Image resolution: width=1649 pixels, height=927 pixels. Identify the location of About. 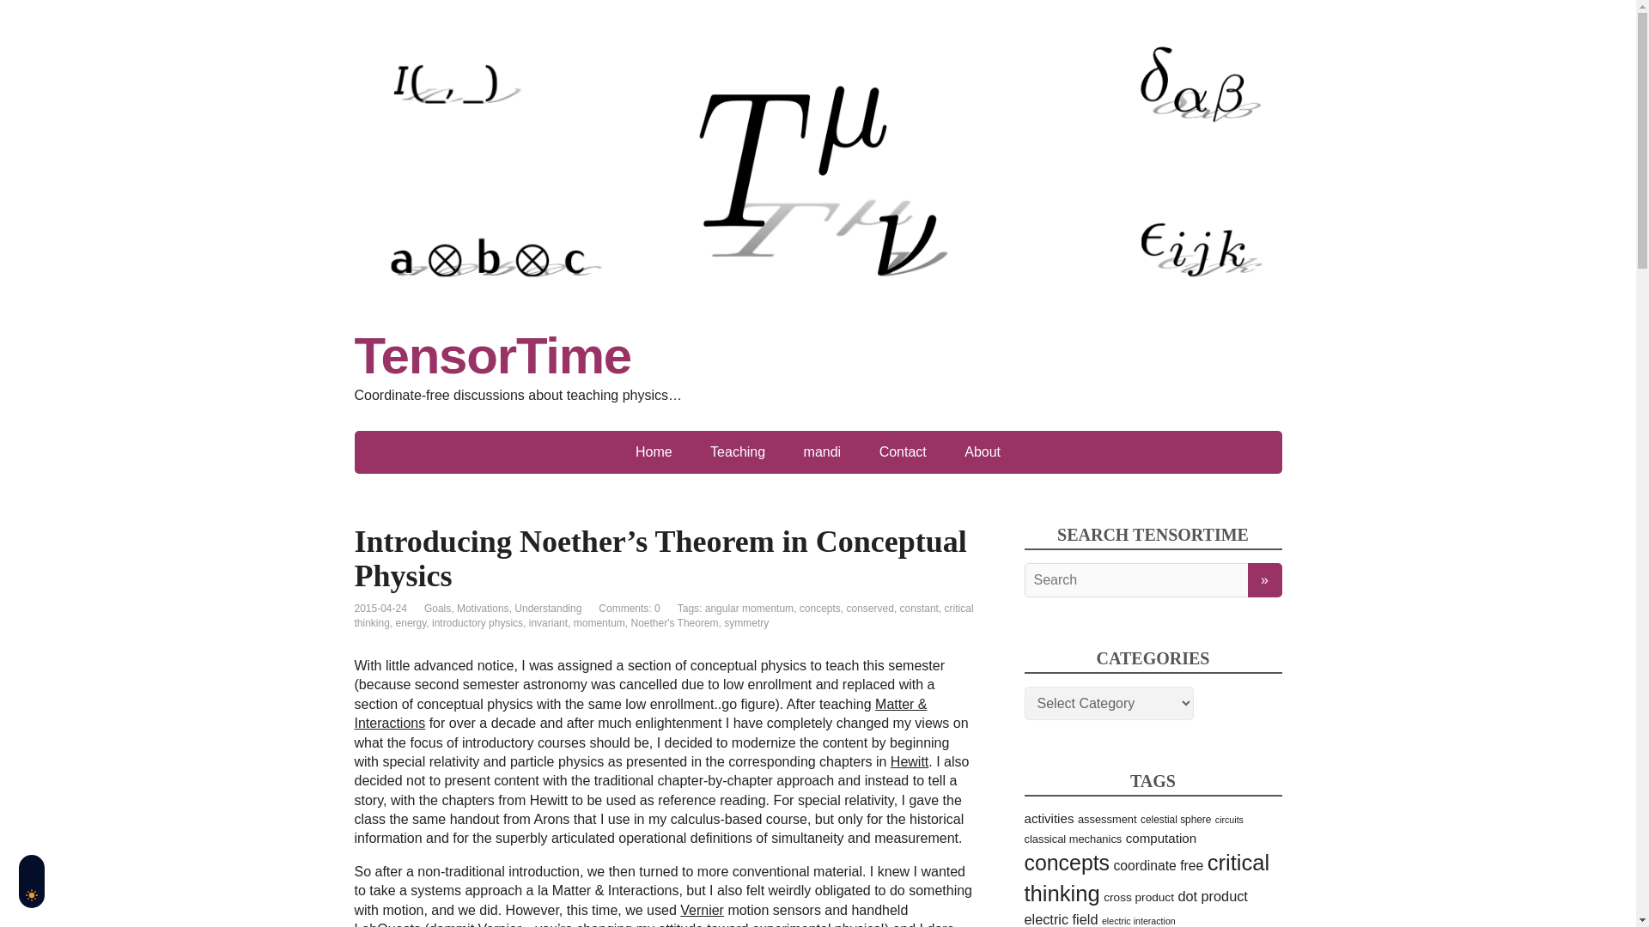
(982, 451).